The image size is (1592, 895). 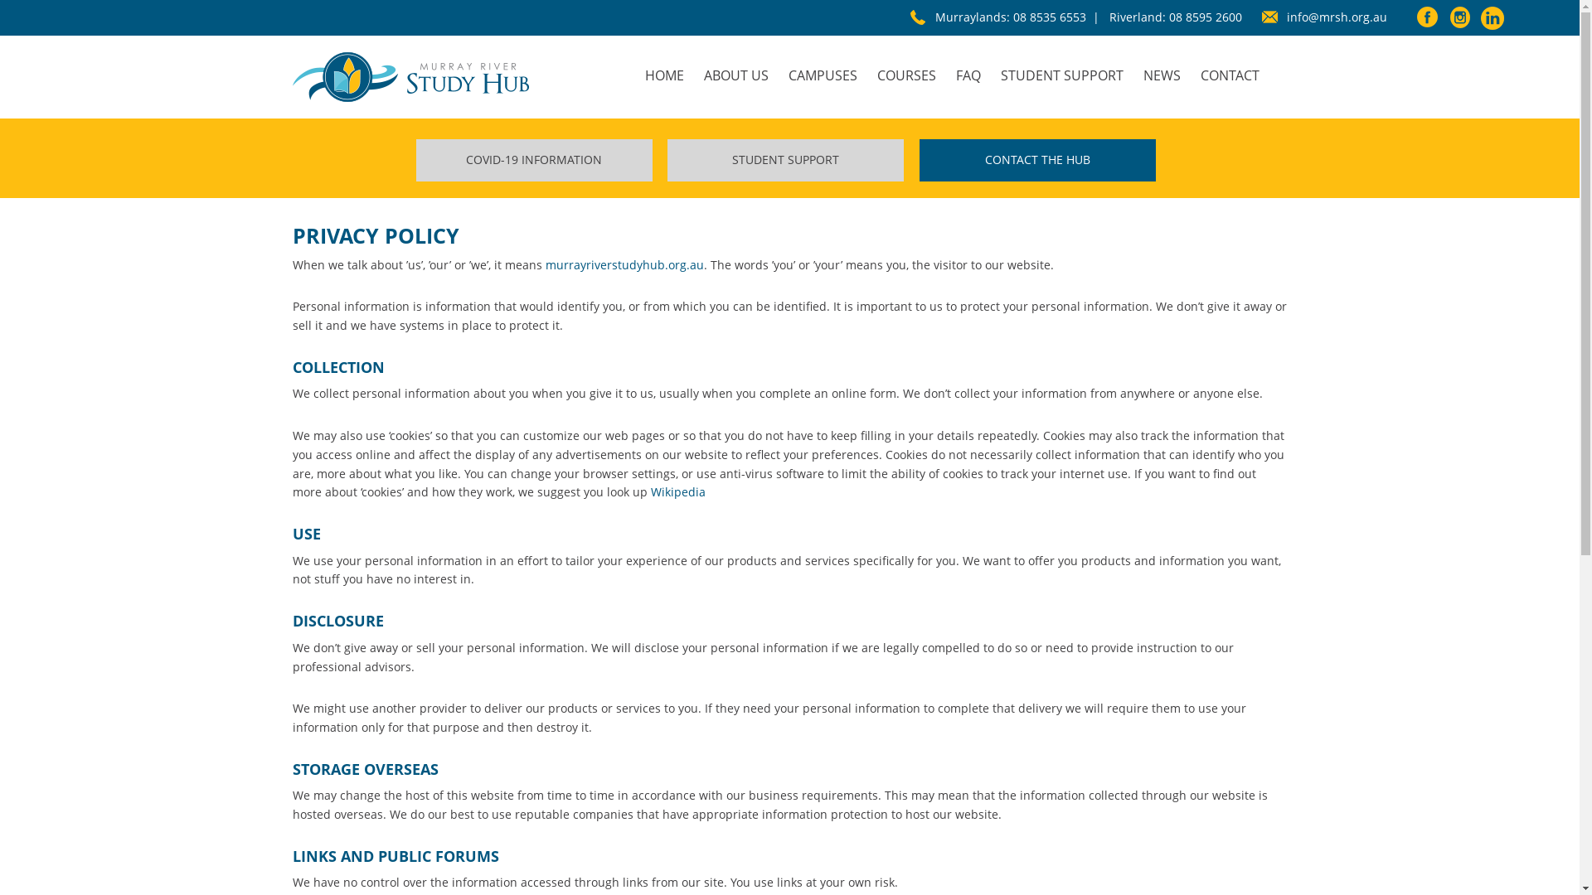 I want to click on facebook, so click(x=1428, y=22).